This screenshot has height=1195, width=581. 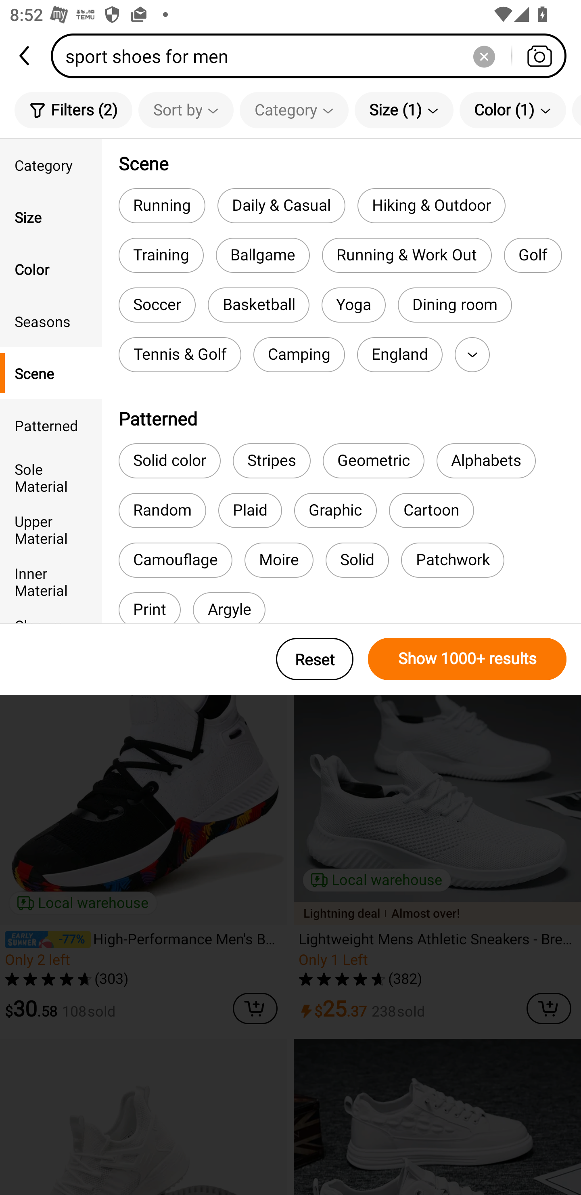 What do you see at coordinates (512, 110) in the screenshot?
I see `Color (1)` at bounding box center [512, 110].